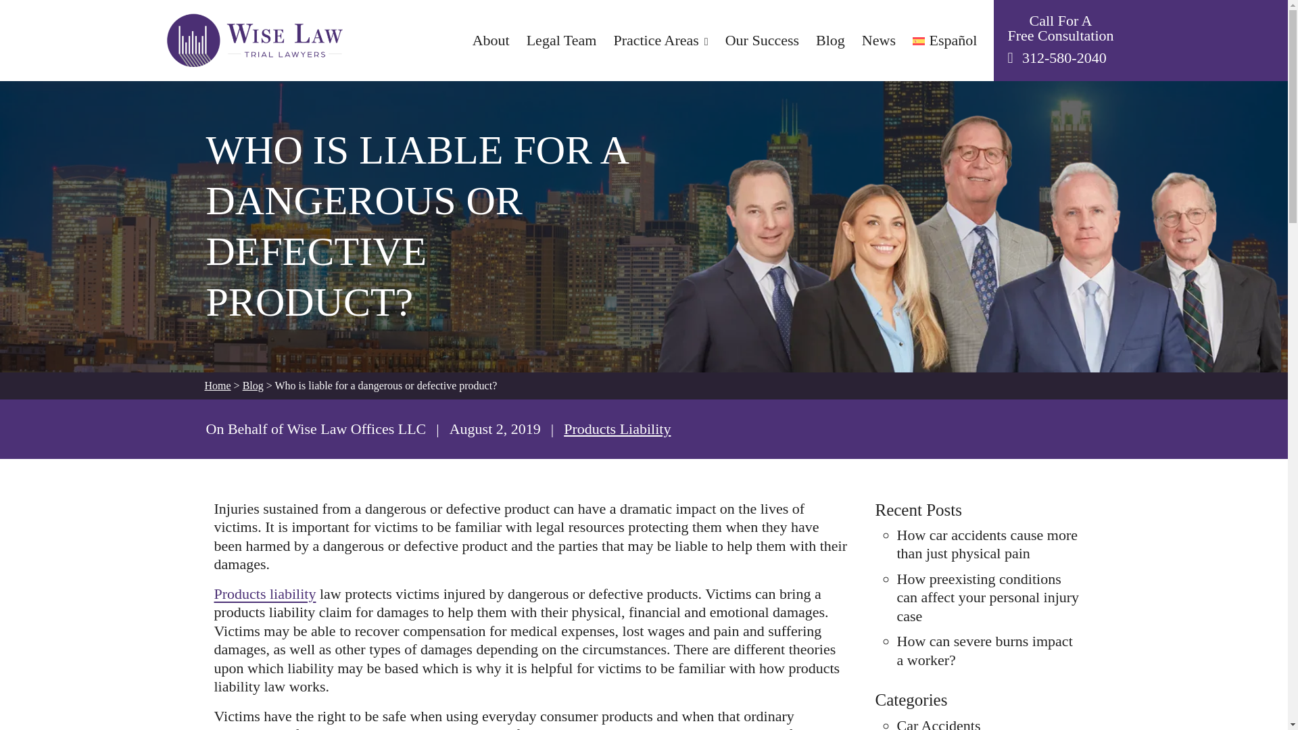 The height and width of the screenshot is (730, 1298). Describe the element at coordinates (491, 41) in the screenshot. I see `About` at that location.